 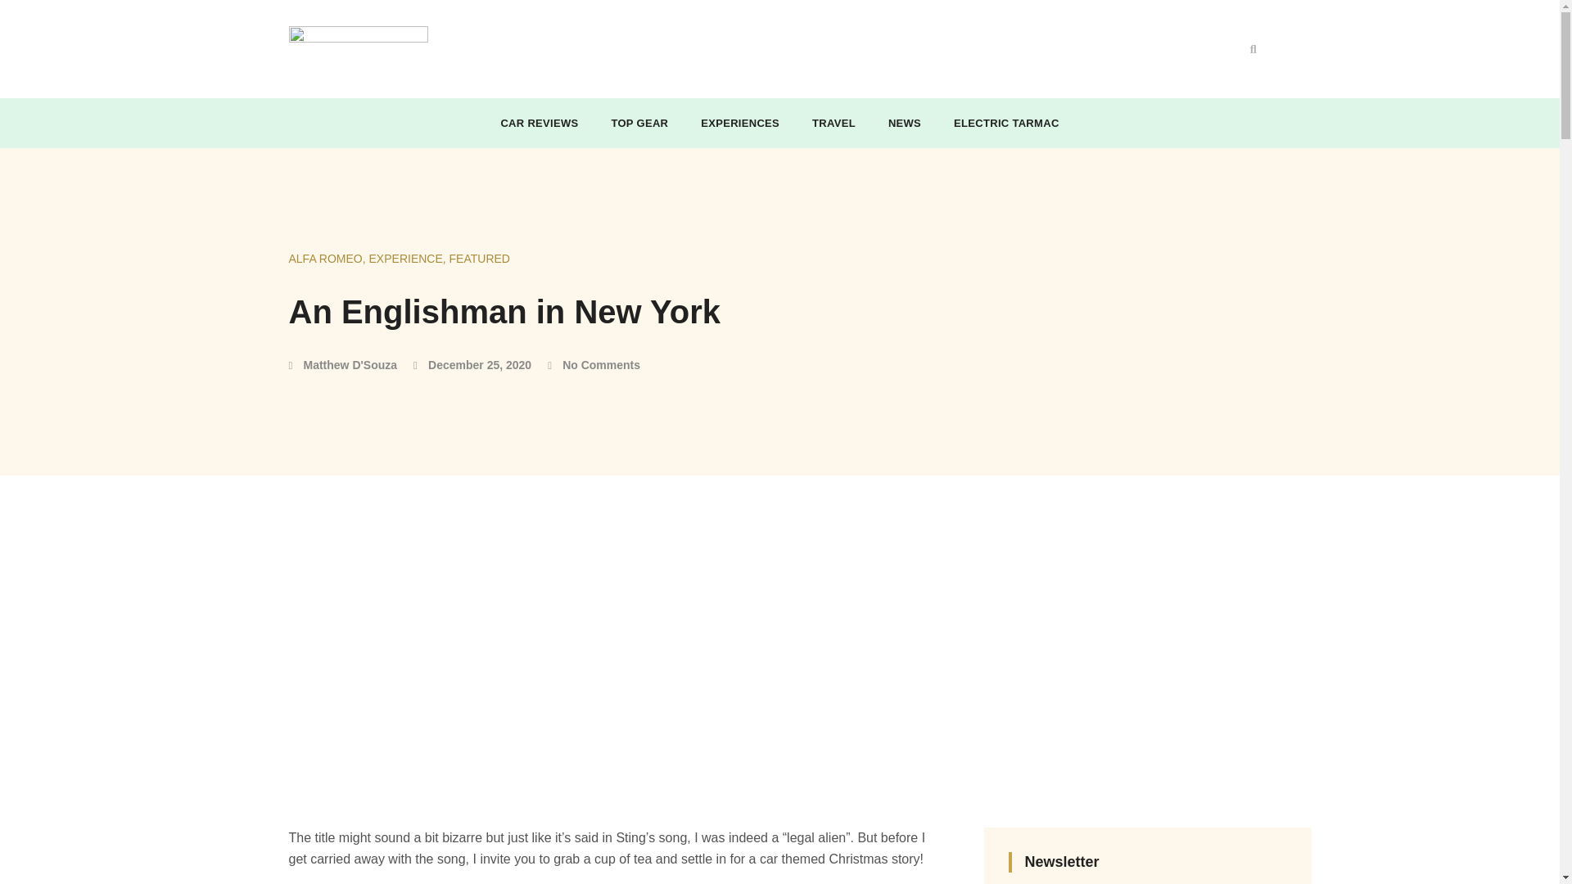 What do you see at coordinates (593, 365) in the screenshot?
I see `No Comments` at bounding box center [593, 365].